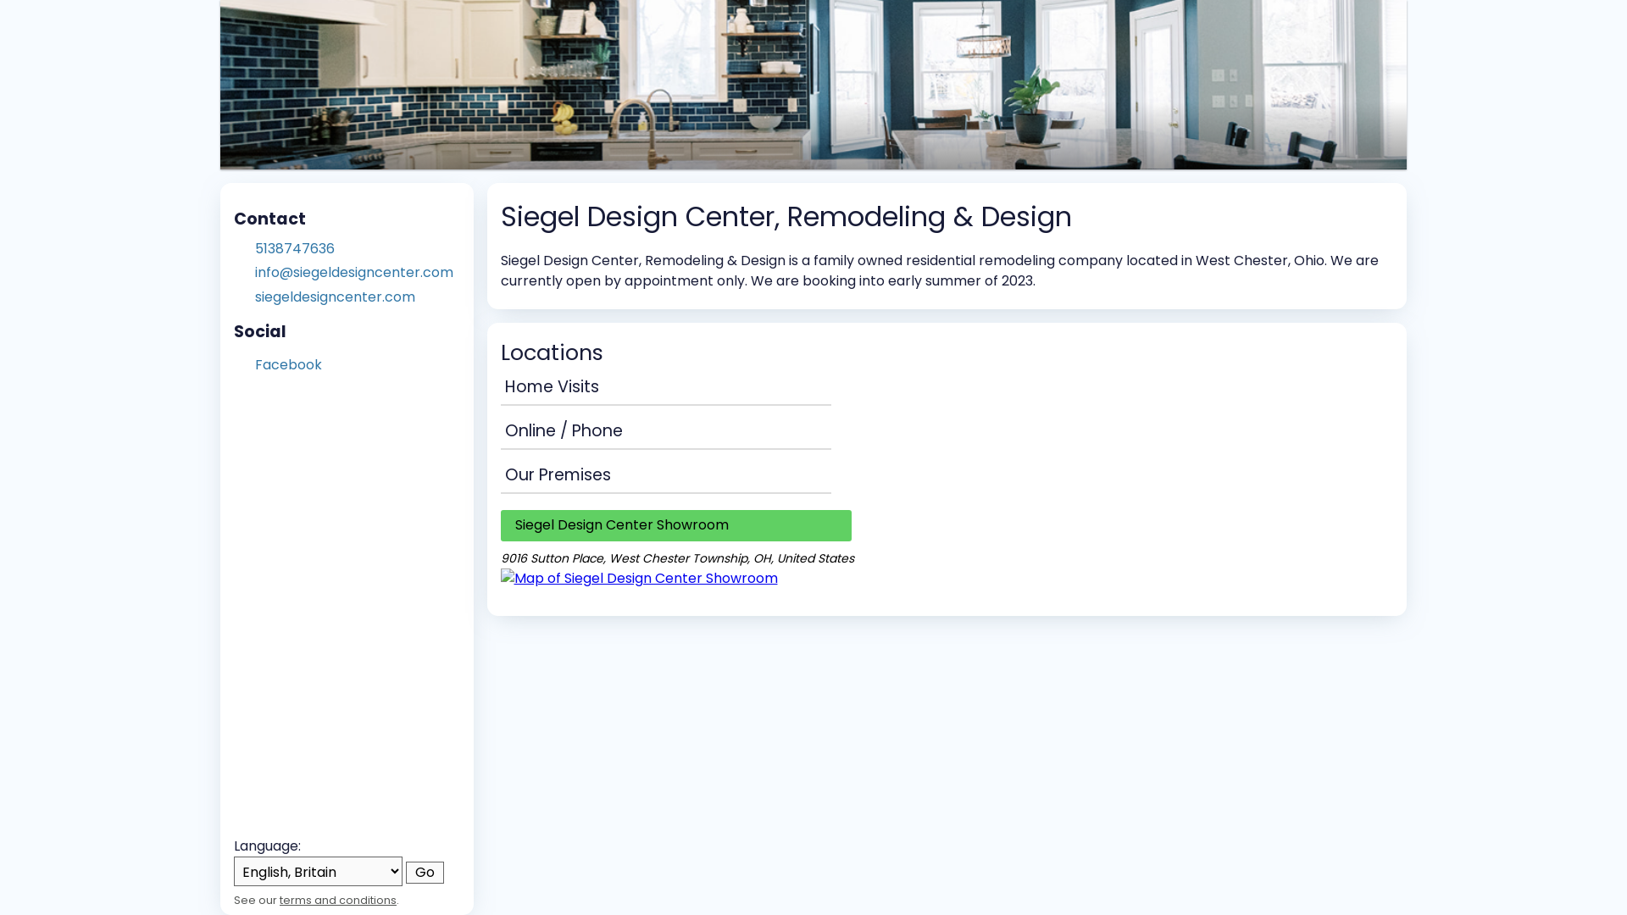 The width and height of the screenshot is (1627, 915). What do you see at coordinates (358, 249) in the screenshot?
I see `5138747636` at bounding box center [358, 249].